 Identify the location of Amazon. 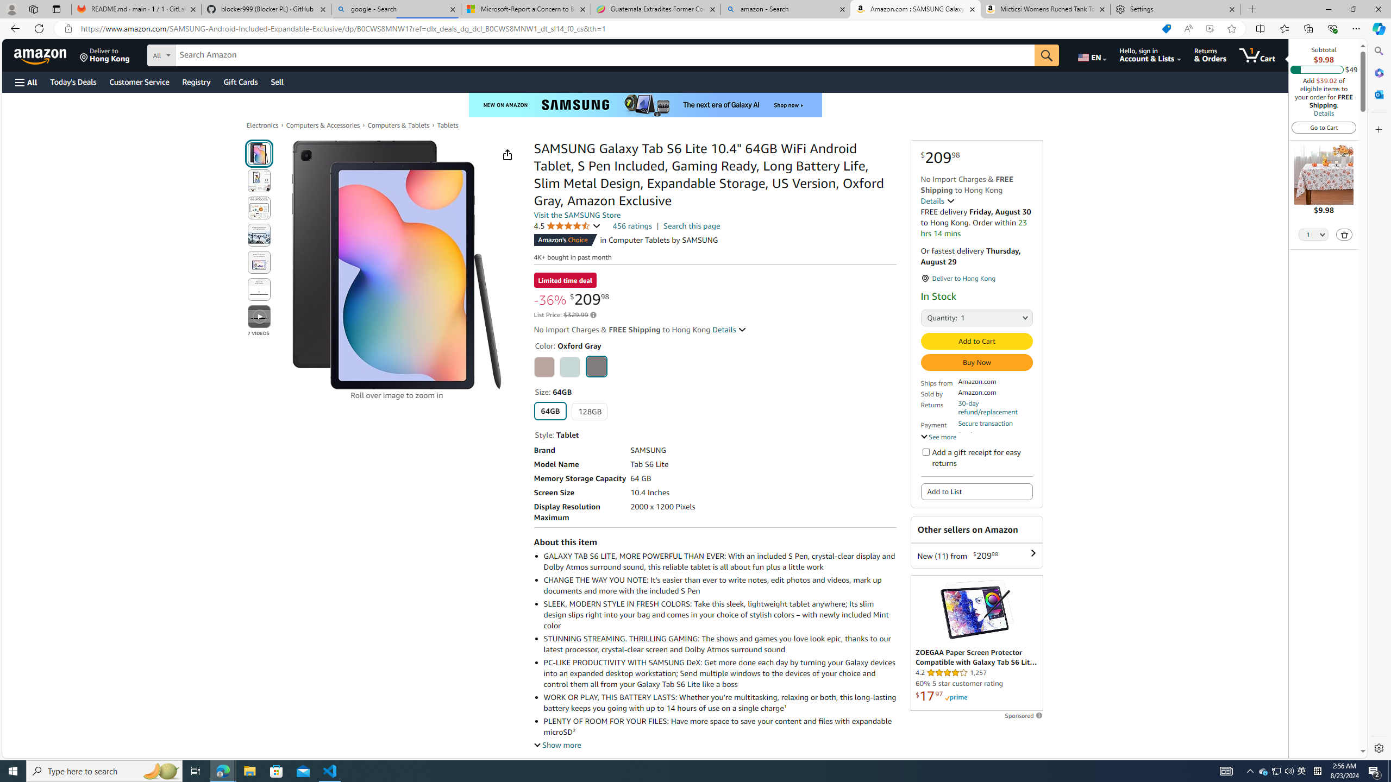
(41, 55).